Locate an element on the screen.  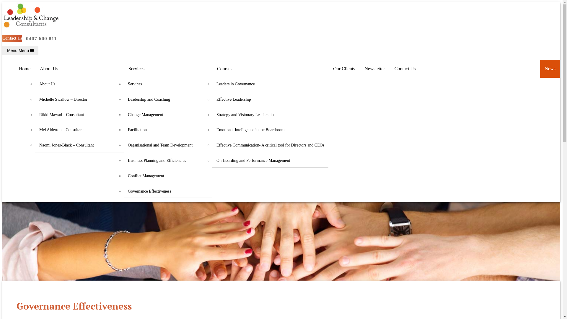
Change Management is located at coordinates (168, 115).